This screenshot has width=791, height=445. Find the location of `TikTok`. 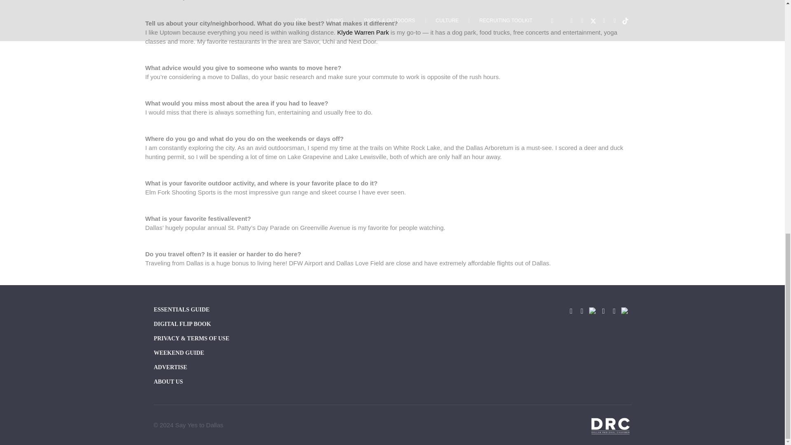

TikTok is located at coordinates (625, 311).